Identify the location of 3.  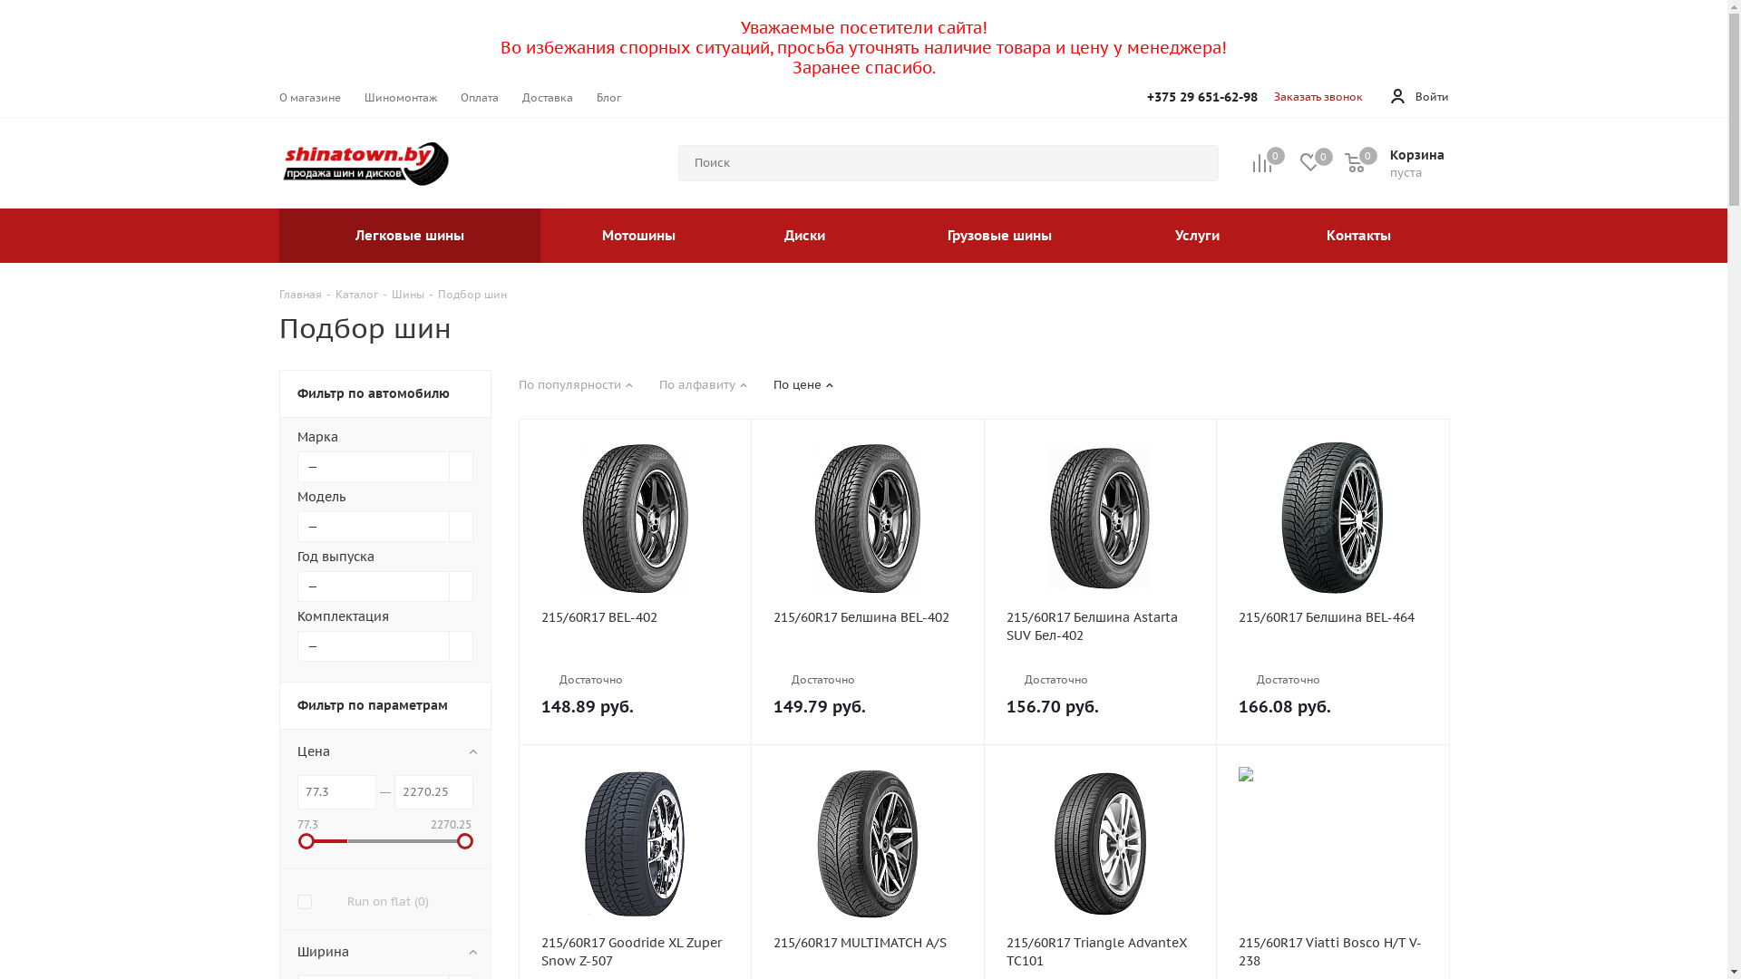
(1273, 658).